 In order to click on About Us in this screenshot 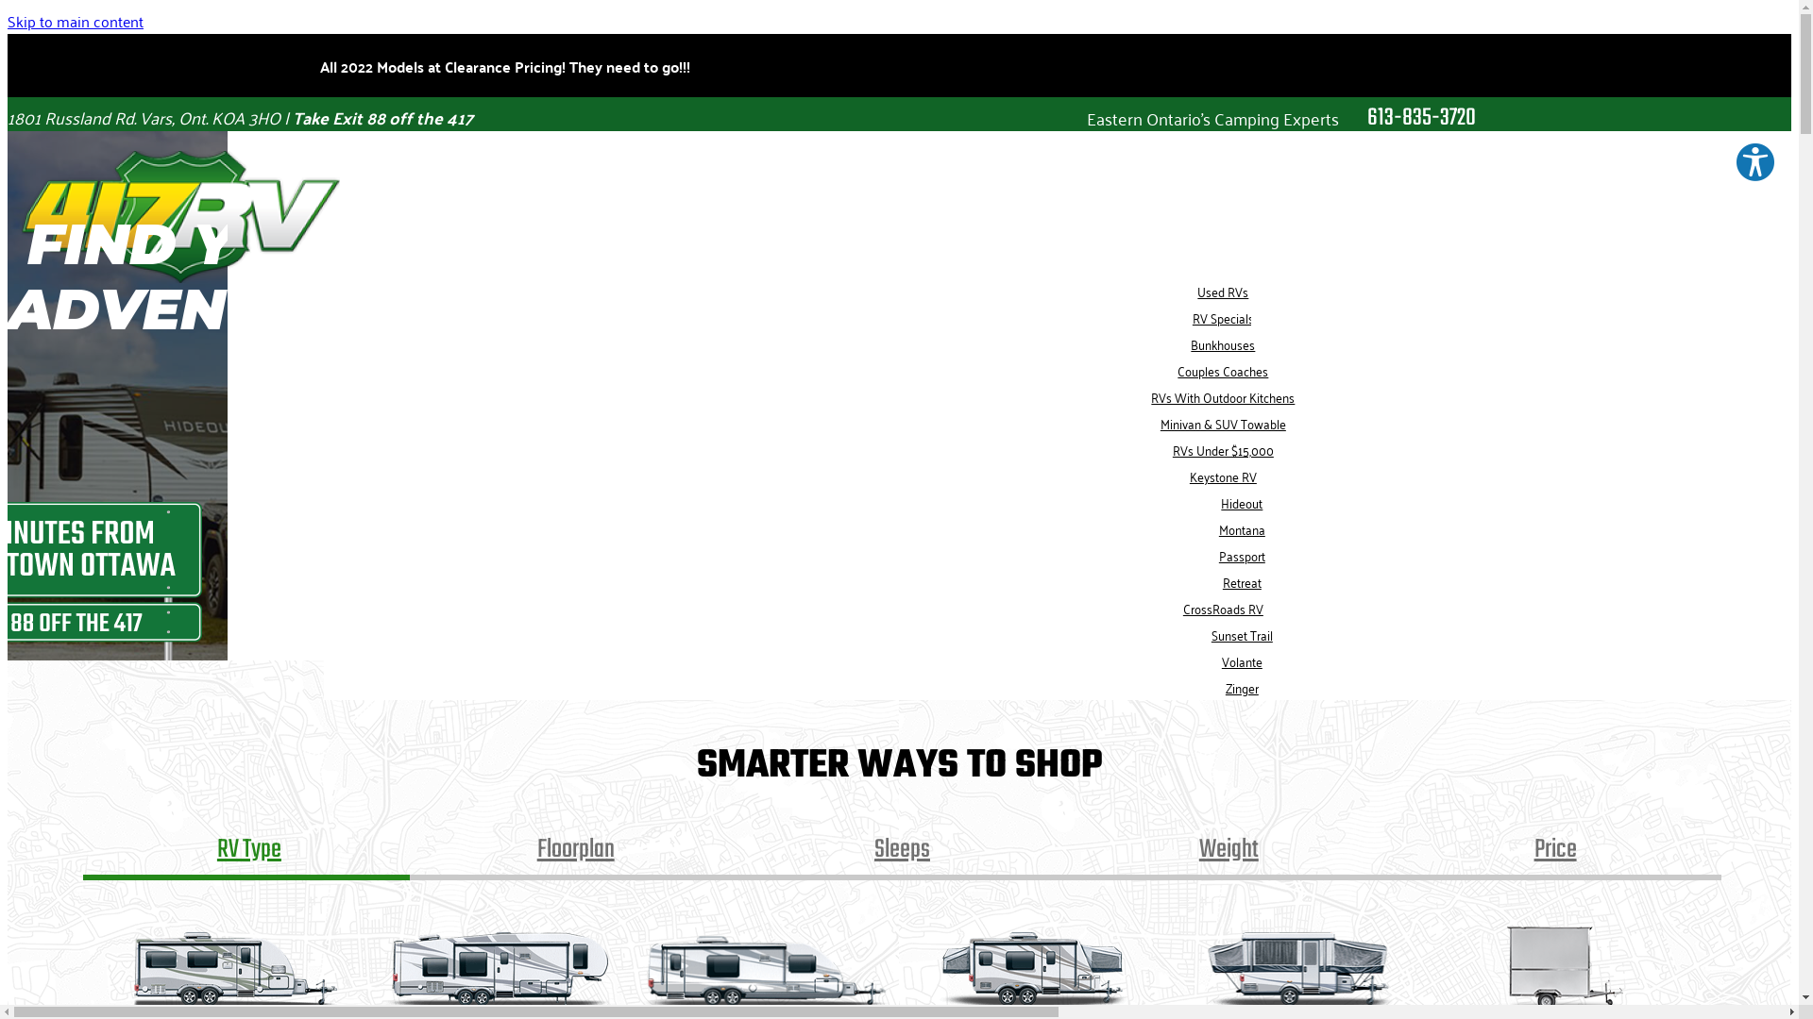, I will do `click(1333, 185)`.